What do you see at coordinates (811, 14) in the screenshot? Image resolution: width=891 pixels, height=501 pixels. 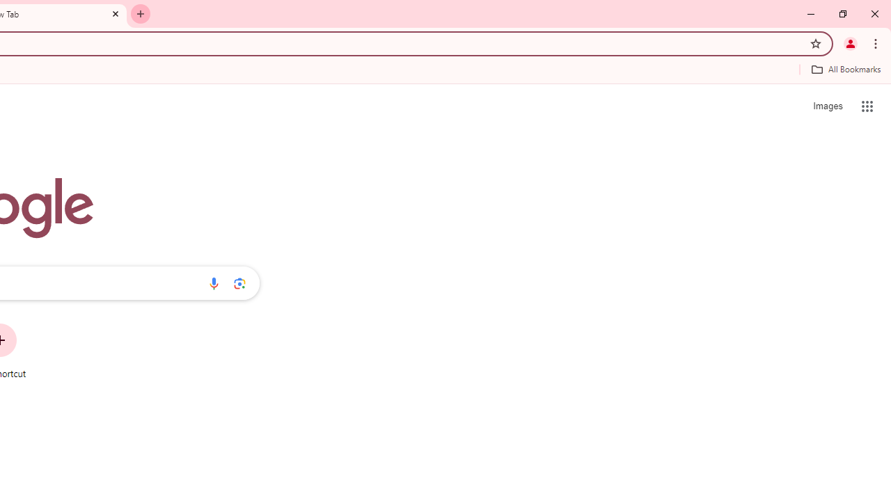 I see `Minimize` at bounding box center [811, 14].